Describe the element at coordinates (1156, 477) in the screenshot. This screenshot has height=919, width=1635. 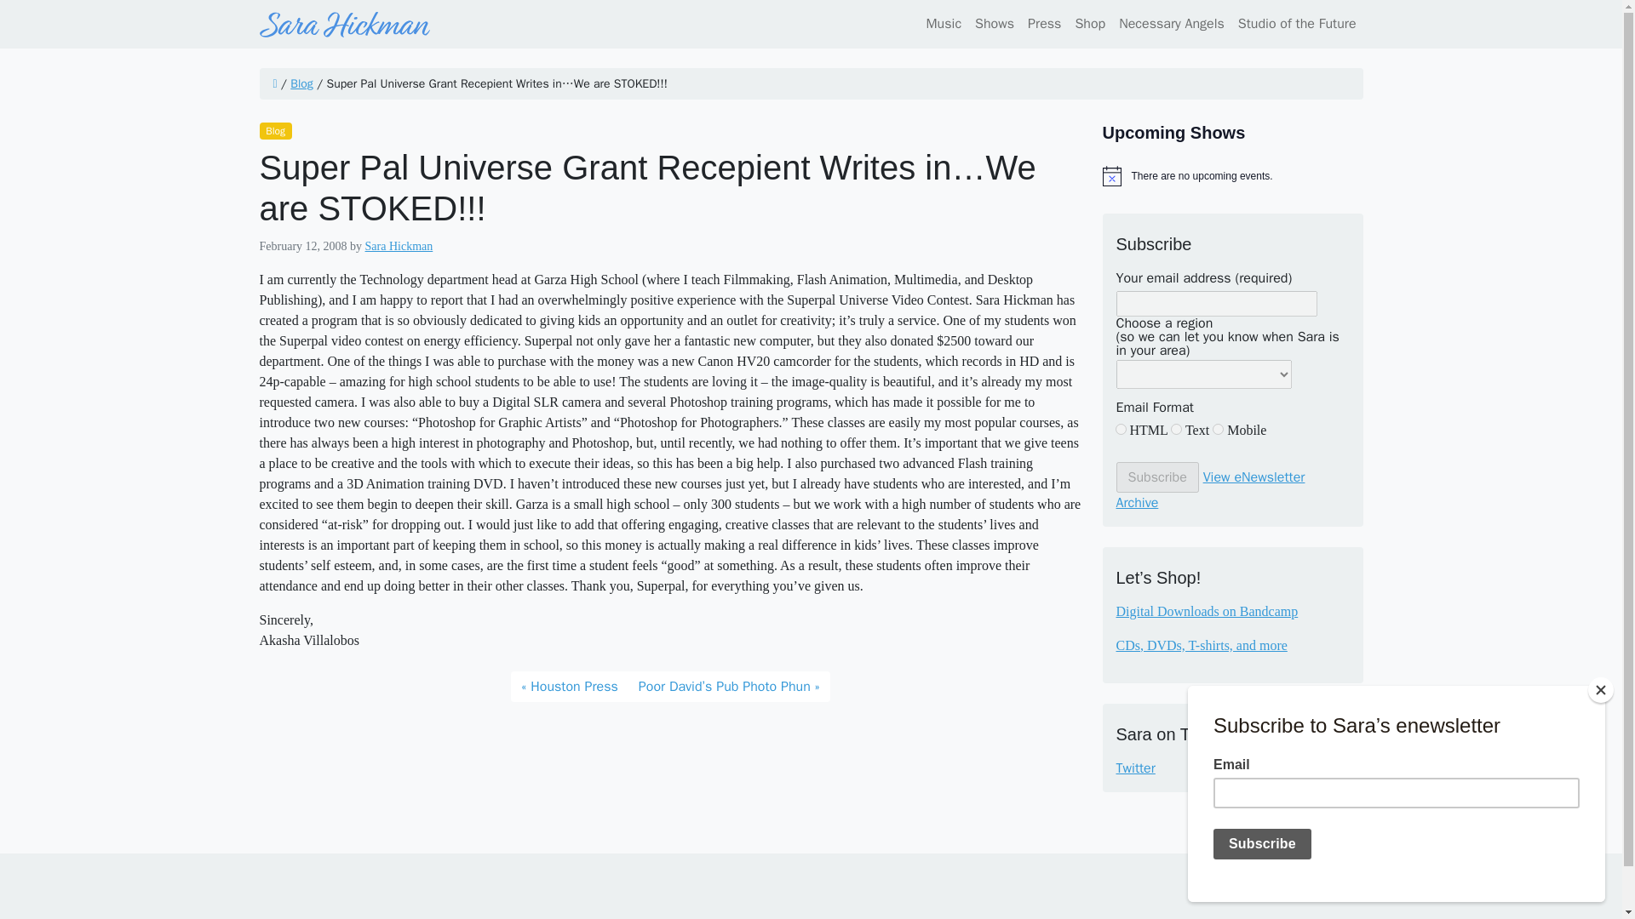
I see `Subscribe` at that location.